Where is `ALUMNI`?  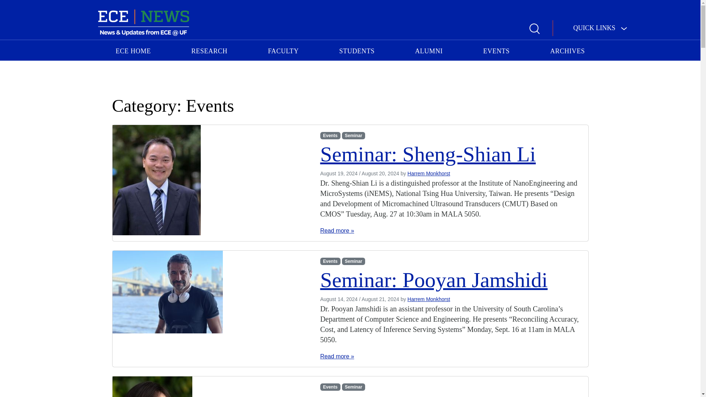
ALUMNI is located at coordinates (429, 50).